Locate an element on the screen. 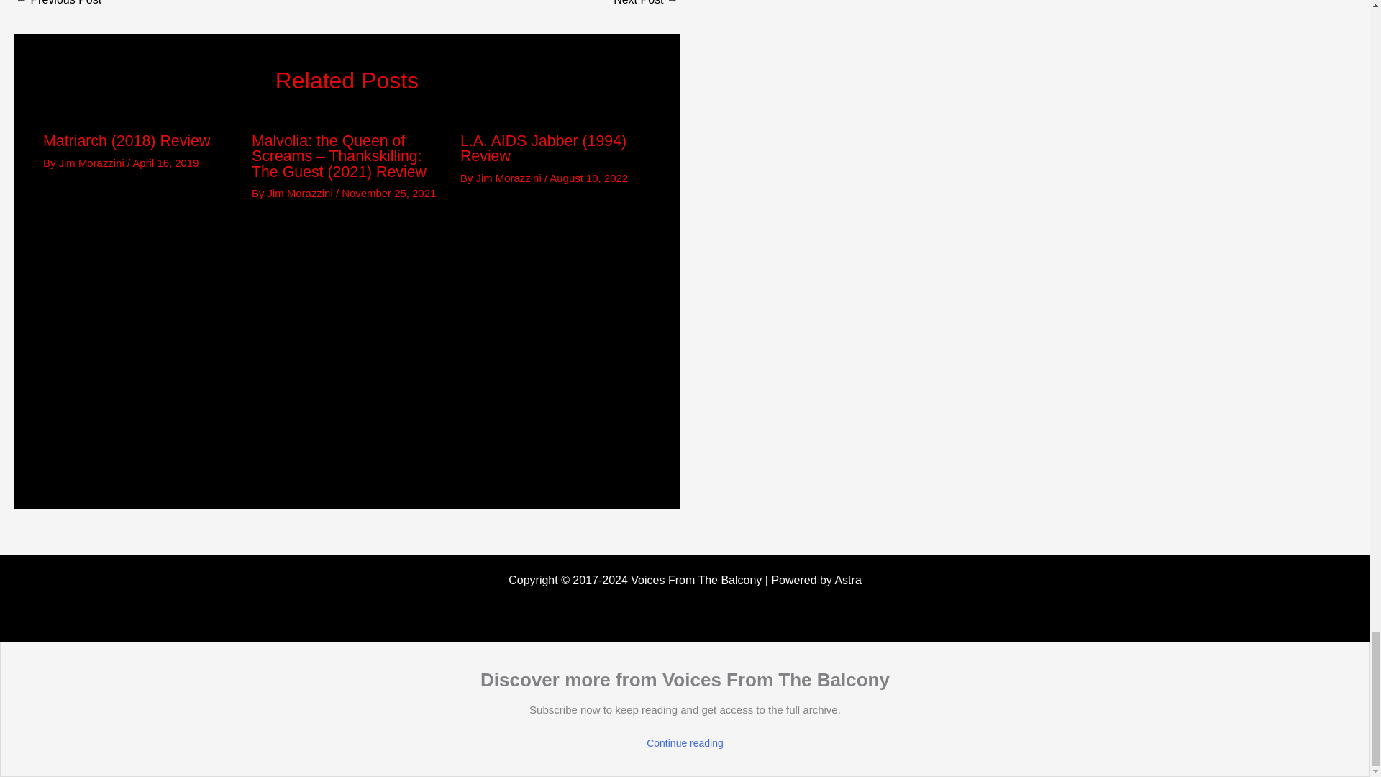  Jim Morazzini is located at coordinates (93, 163).